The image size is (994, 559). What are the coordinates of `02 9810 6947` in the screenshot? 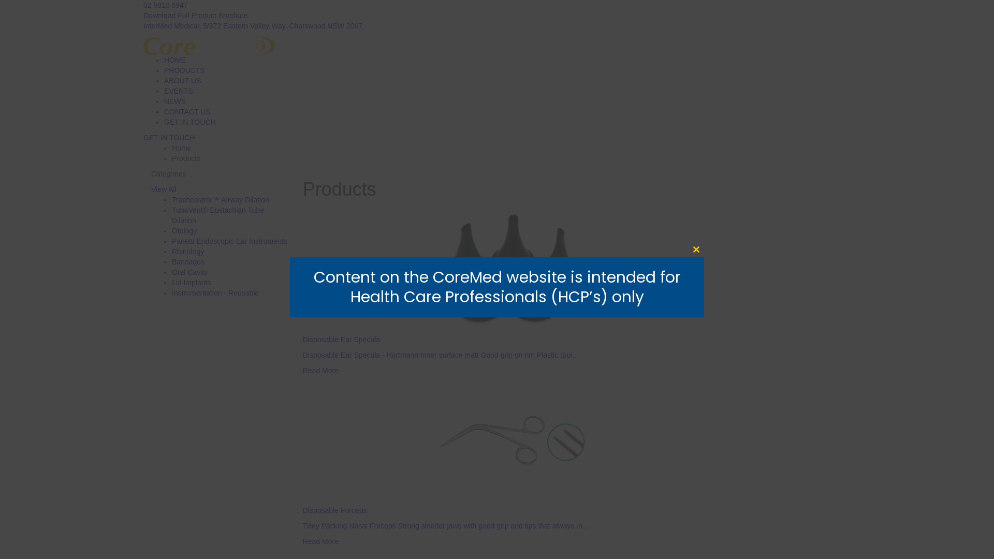 It's located at (166, 5).